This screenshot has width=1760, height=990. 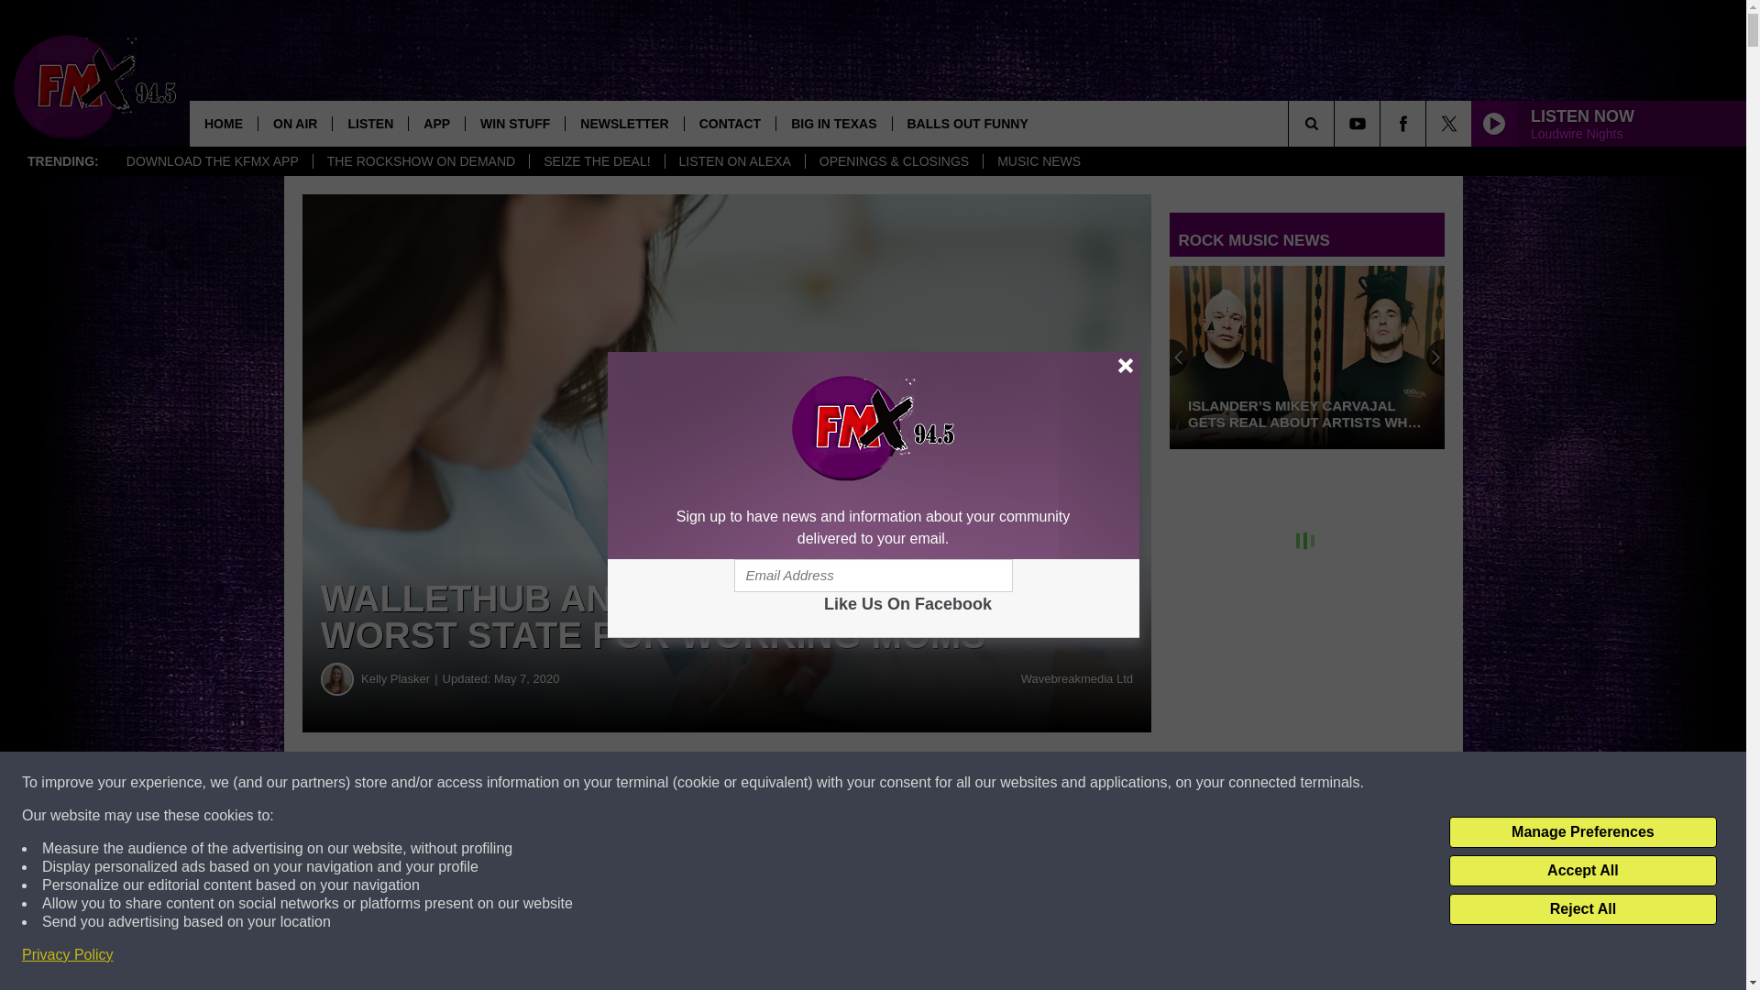 I want to click on Share on Twitter, so click(x=896, y=783).